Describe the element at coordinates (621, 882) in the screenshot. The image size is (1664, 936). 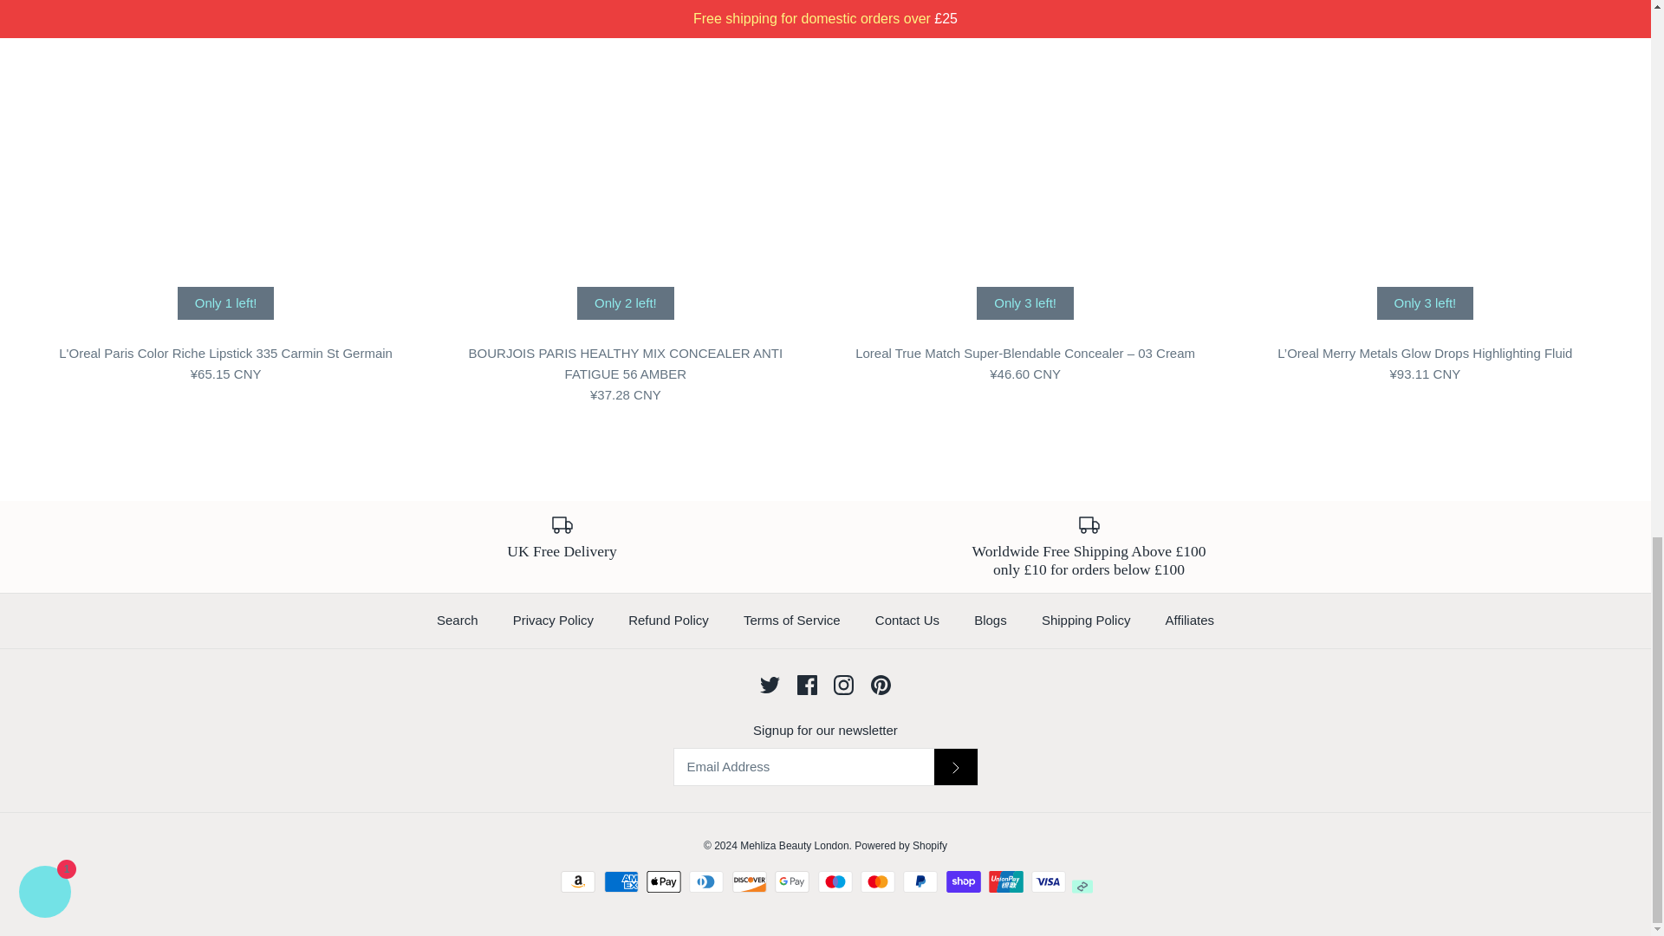
I see `American Express` at that location.